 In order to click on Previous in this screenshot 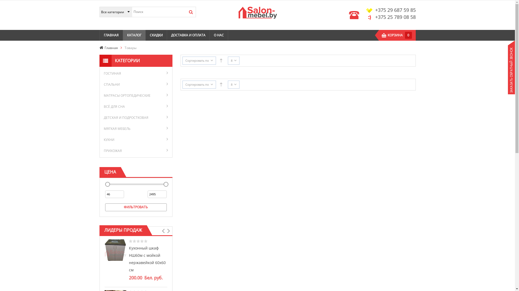, I will do `click(163, 231)`.